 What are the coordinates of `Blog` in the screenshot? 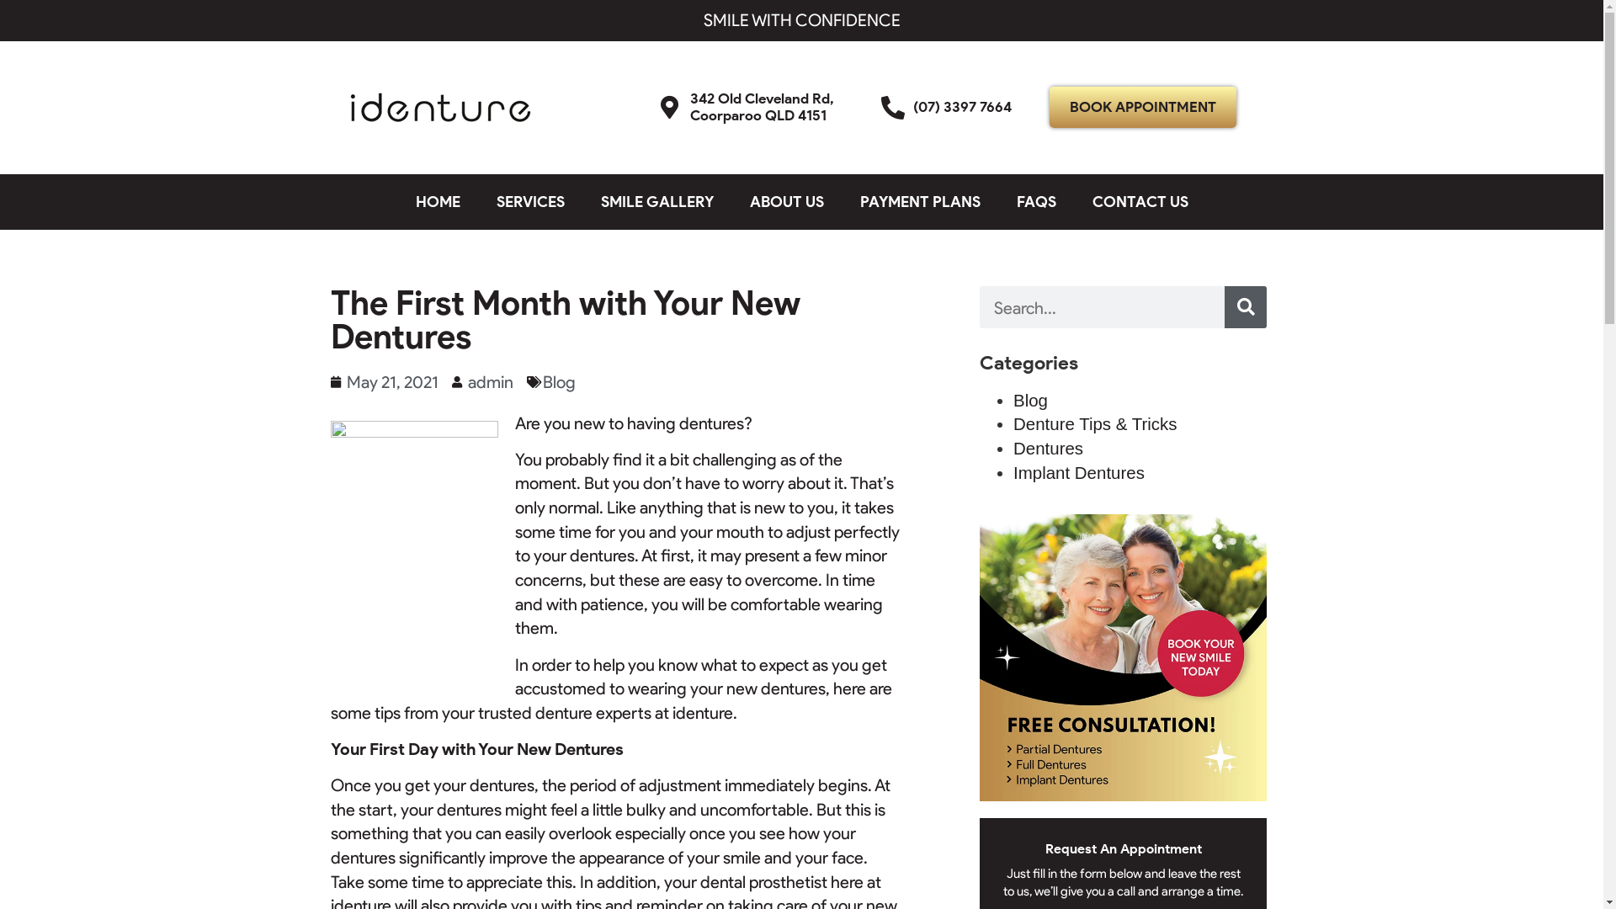 It's located at (1030, 401).